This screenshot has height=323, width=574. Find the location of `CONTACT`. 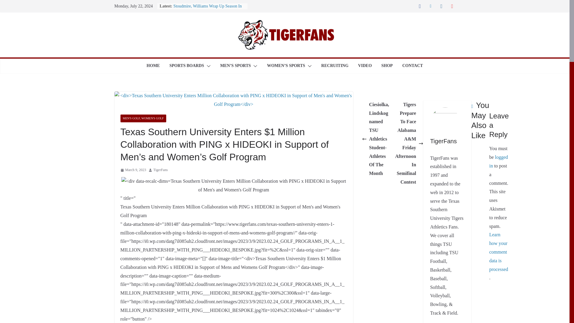

CONTACT is located at coordinates (413, 66).